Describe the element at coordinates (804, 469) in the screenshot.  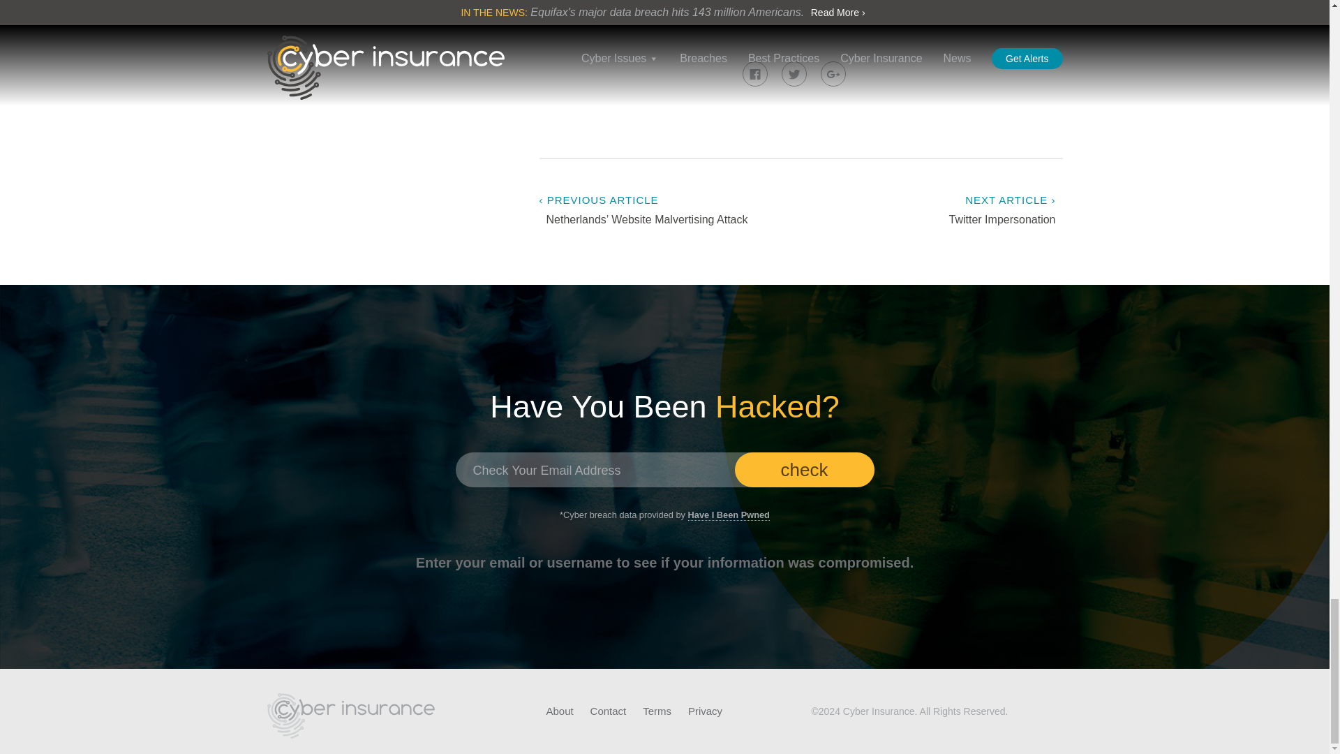
I see `check` at that location.